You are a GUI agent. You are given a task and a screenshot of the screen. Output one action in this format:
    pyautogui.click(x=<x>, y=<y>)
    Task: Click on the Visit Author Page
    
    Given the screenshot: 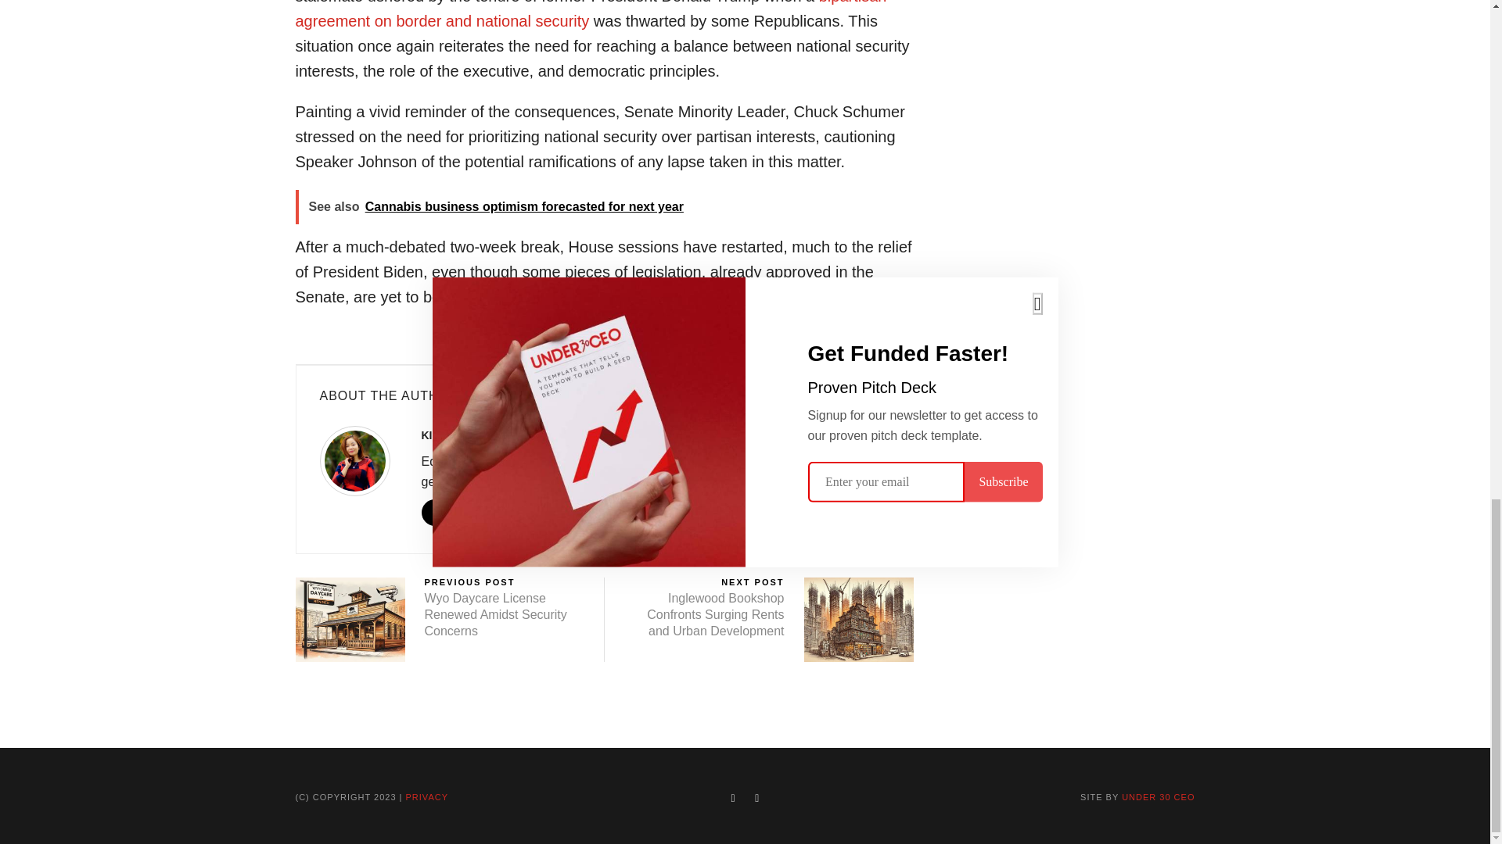 What is the action you would take?
    pyautogui.click(x=361, y=466)
    